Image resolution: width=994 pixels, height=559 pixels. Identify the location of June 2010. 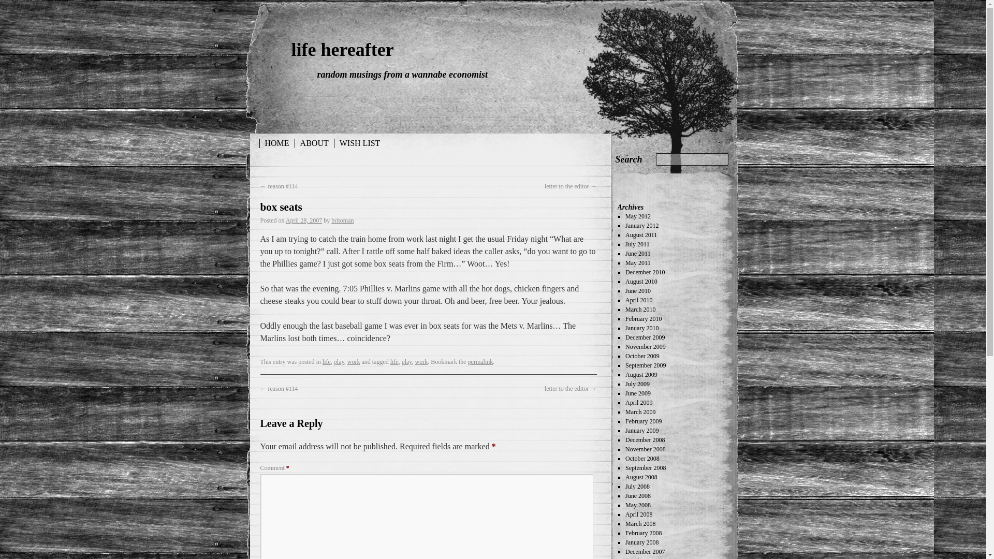
(638, 291).